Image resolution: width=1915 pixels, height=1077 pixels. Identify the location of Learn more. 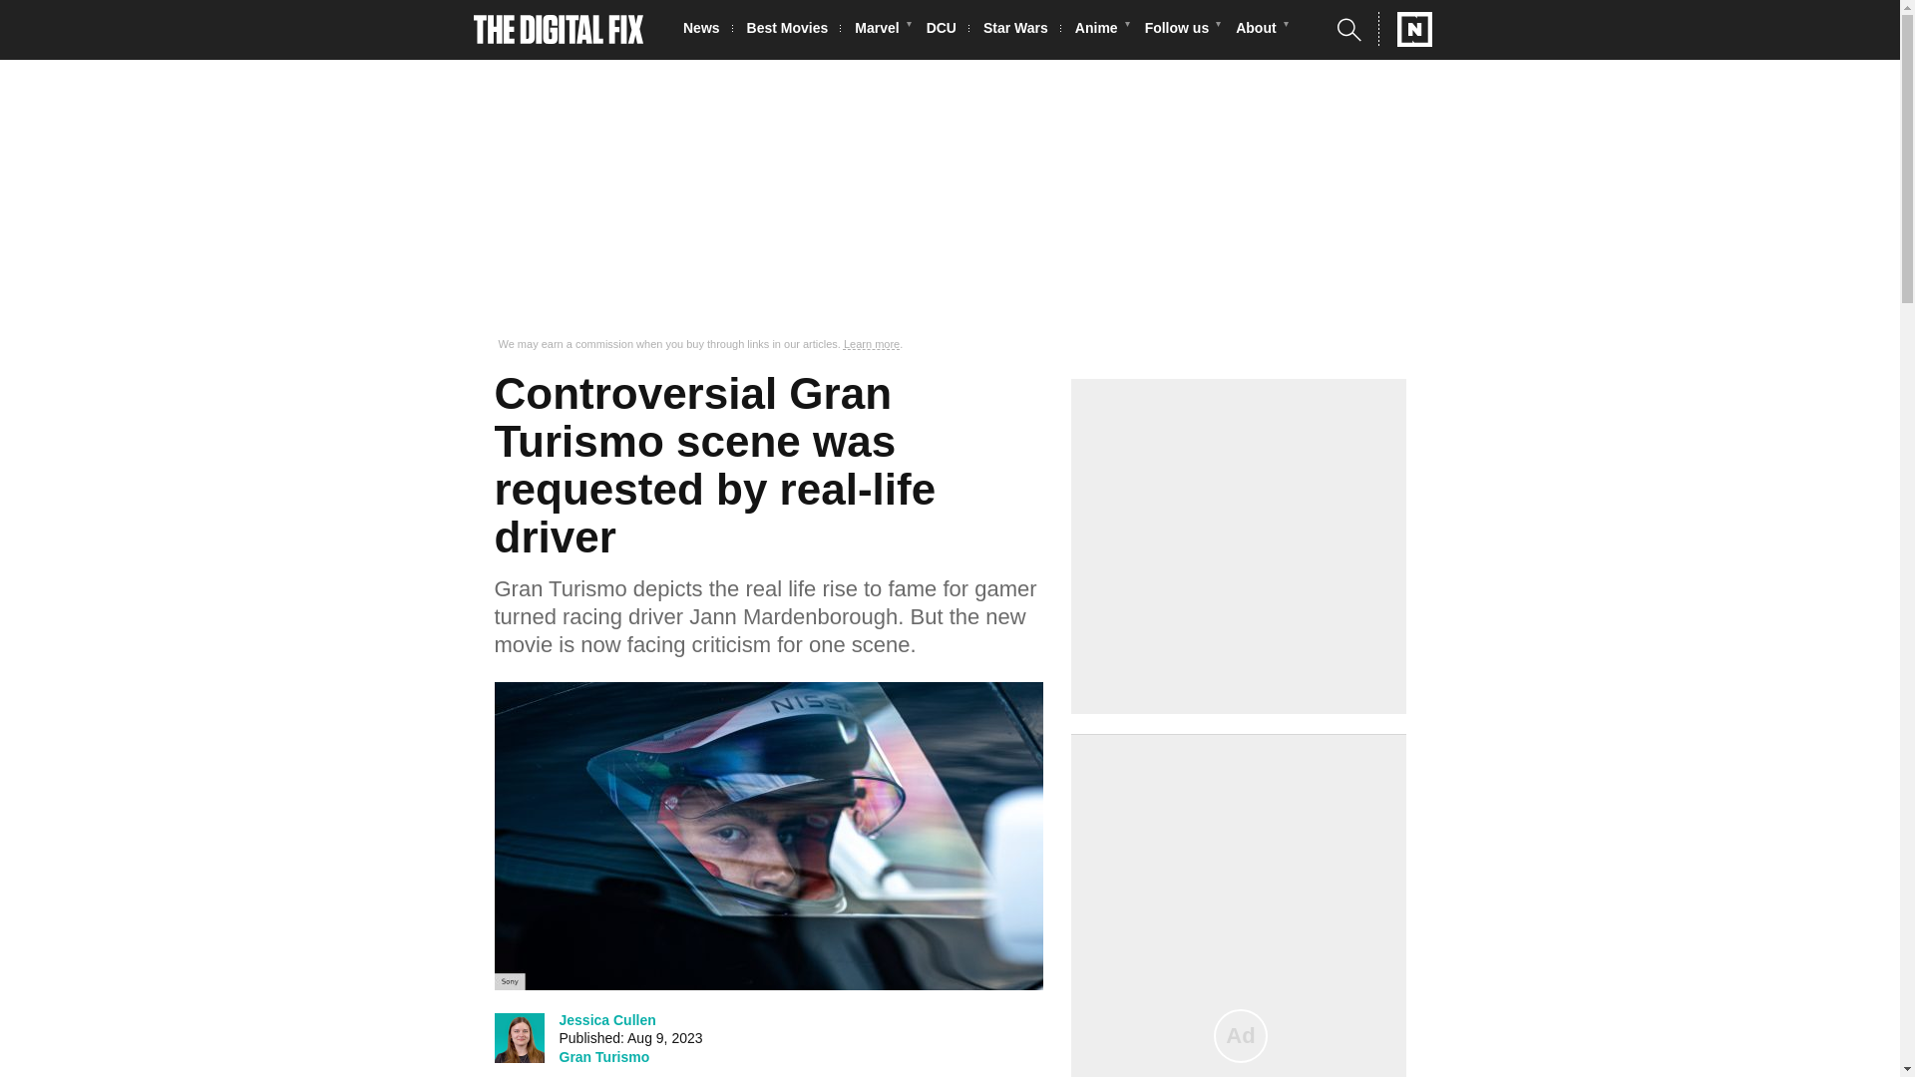
(872, 344).